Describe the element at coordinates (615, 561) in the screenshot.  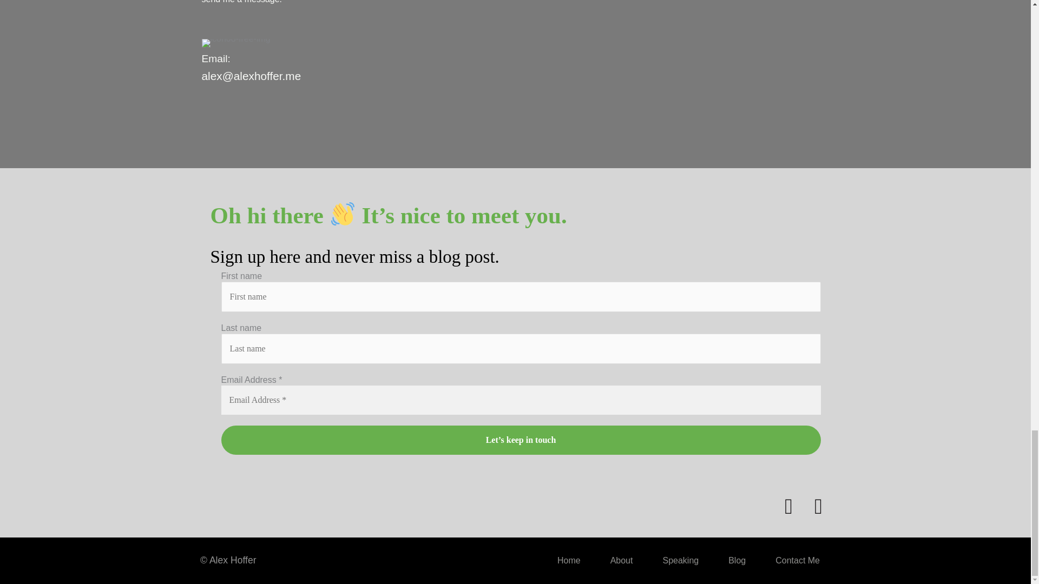
I see `About` at that location.